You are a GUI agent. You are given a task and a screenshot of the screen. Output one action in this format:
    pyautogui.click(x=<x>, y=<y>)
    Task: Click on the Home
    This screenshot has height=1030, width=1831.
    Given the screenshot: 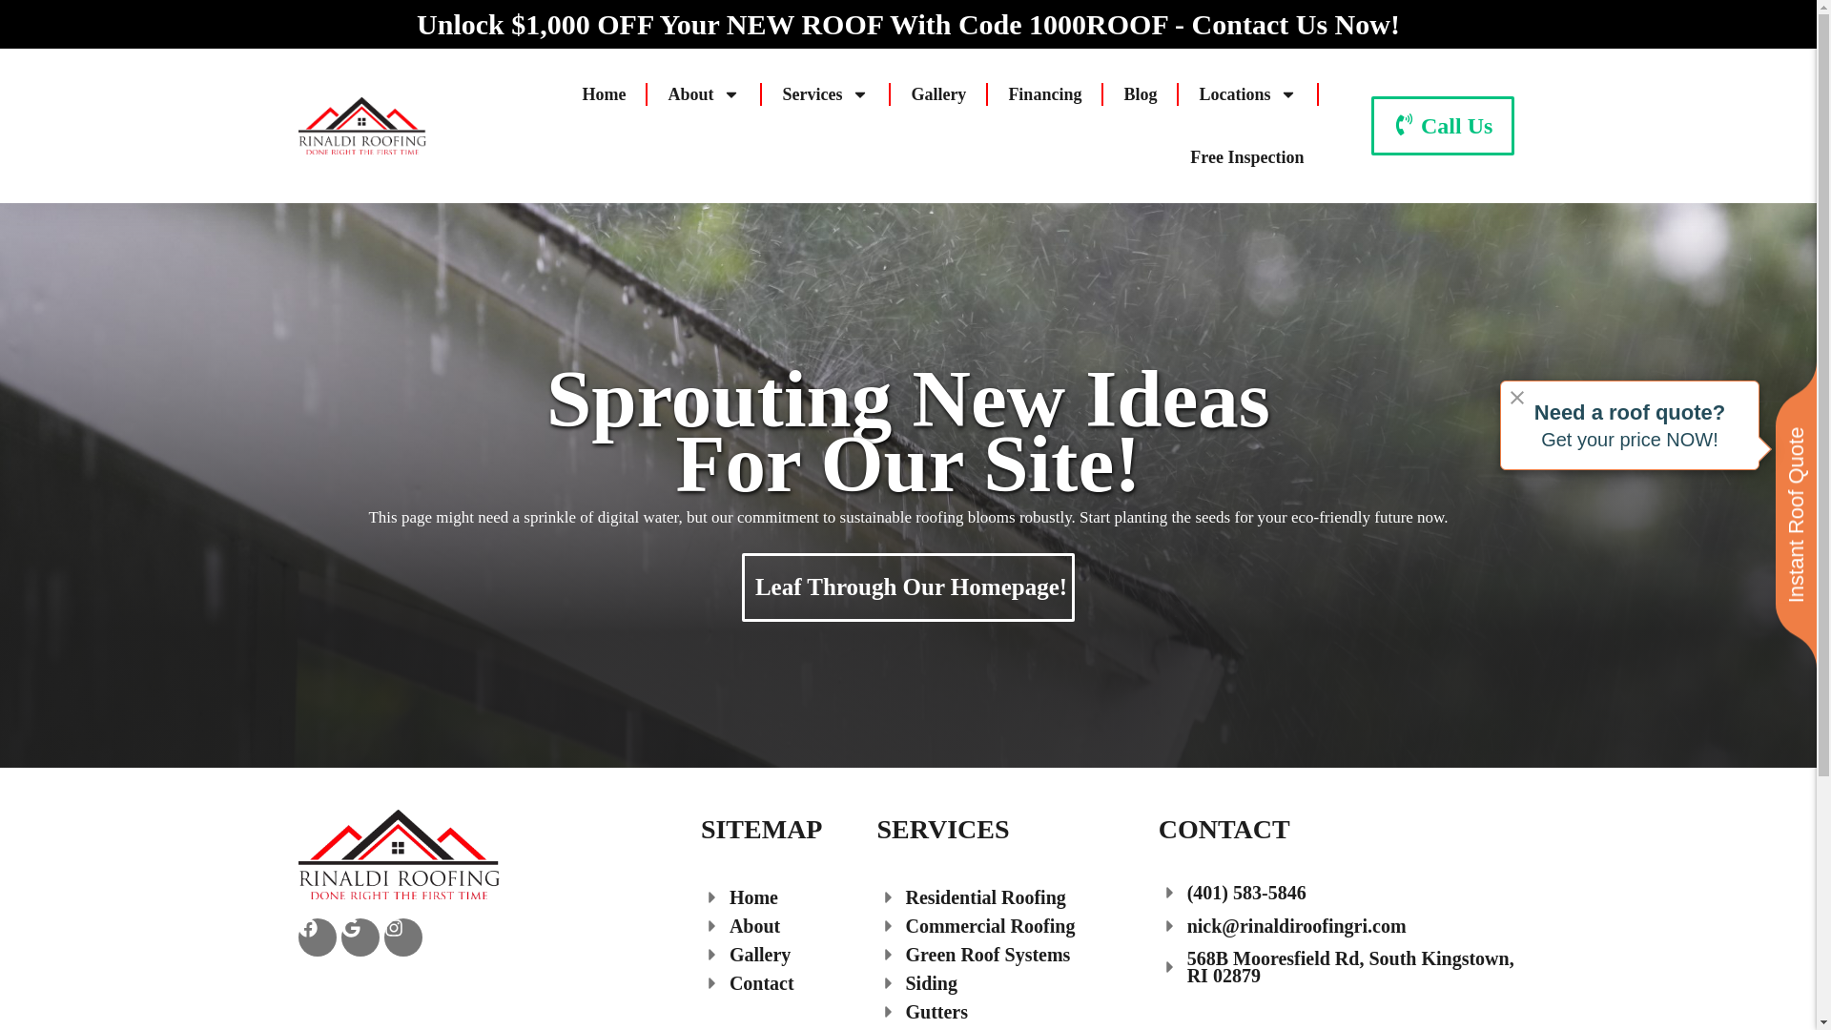 What is the action you would take?
    pyautogui.click(x=603, y=93)
    